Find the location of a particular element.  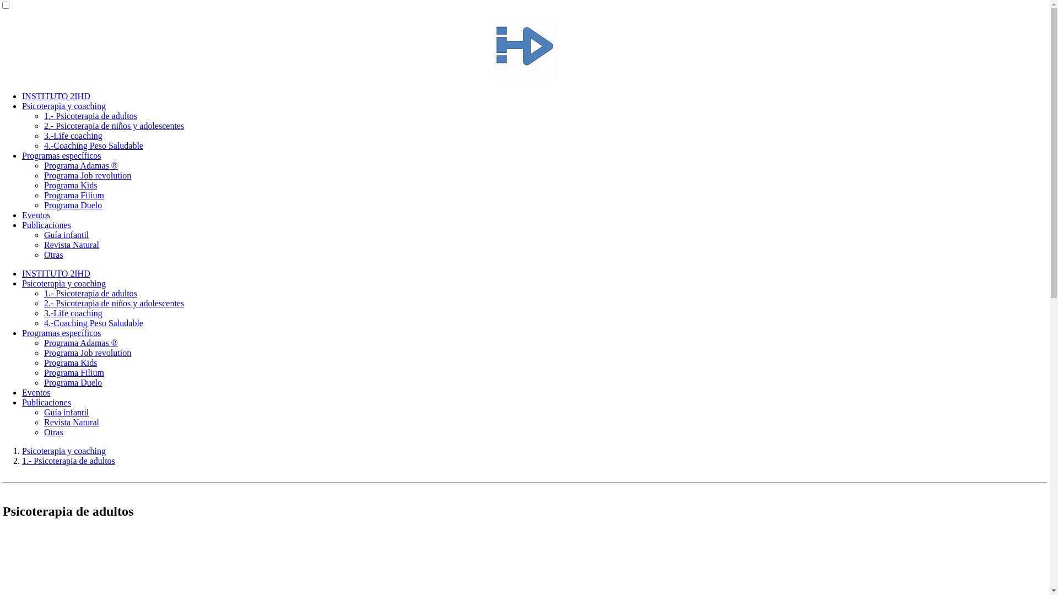

Otras is located at coordinates (54, 432).